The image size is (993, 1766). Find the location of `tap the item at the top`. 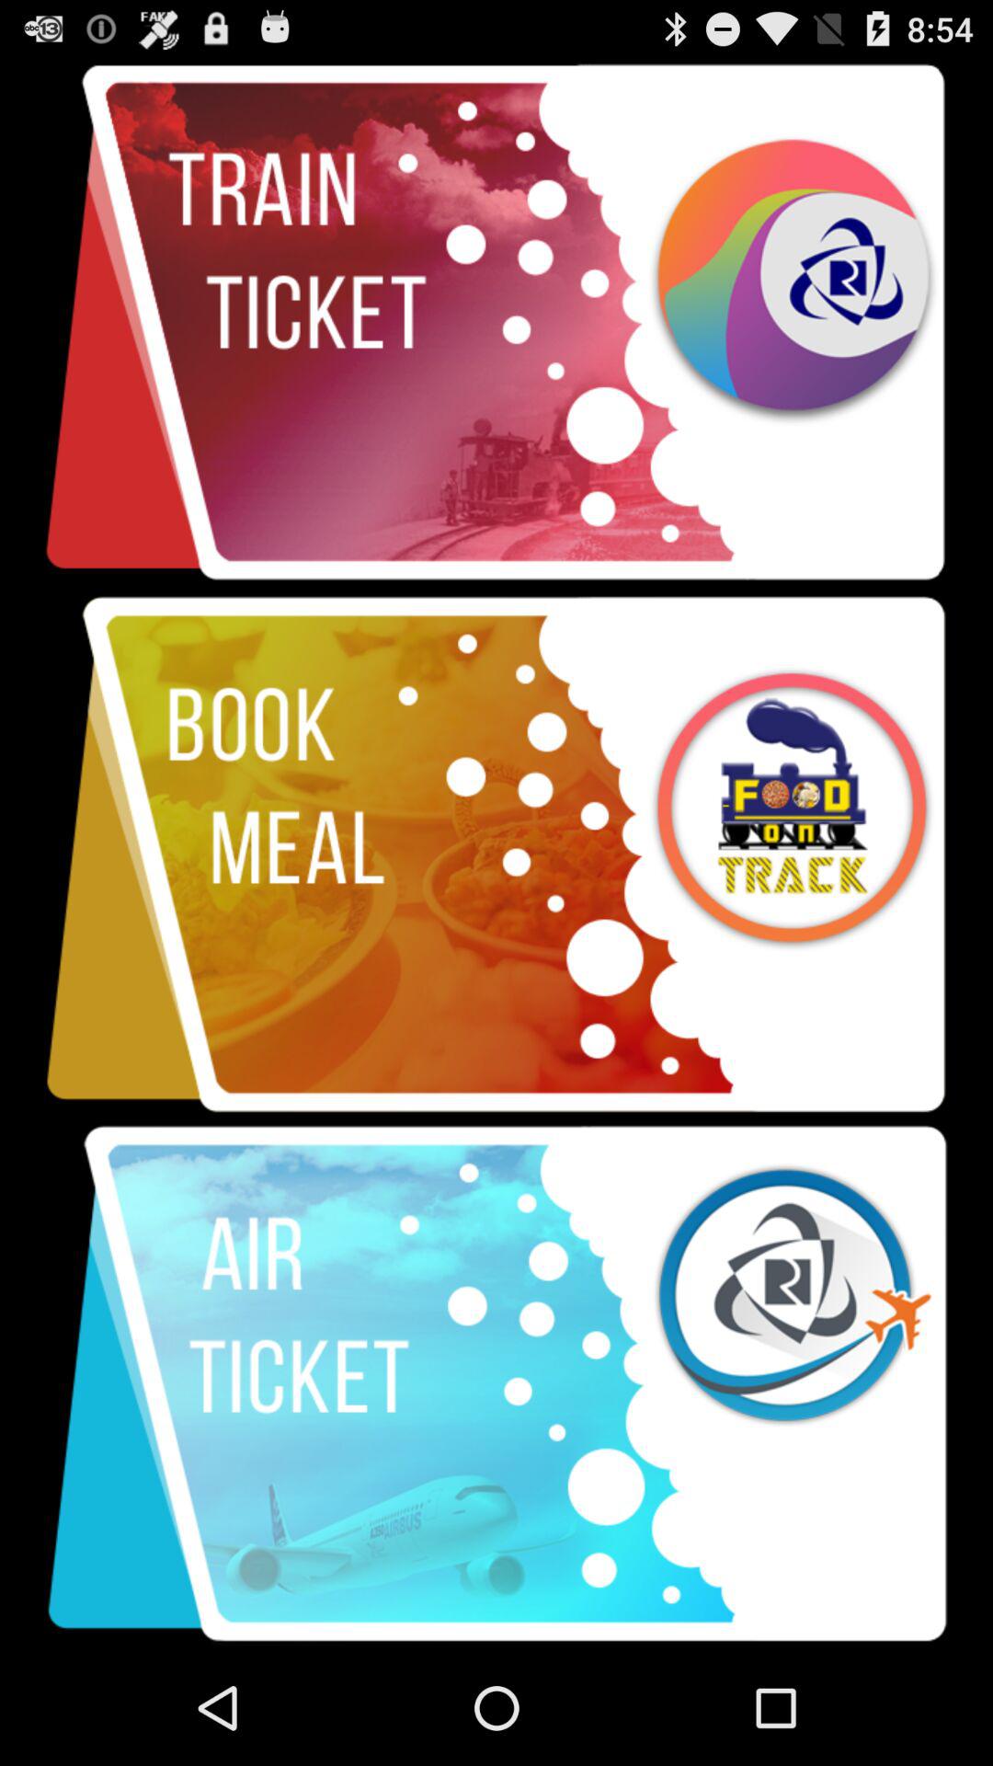

tap the item at the top is located at coordinates (496, 324).